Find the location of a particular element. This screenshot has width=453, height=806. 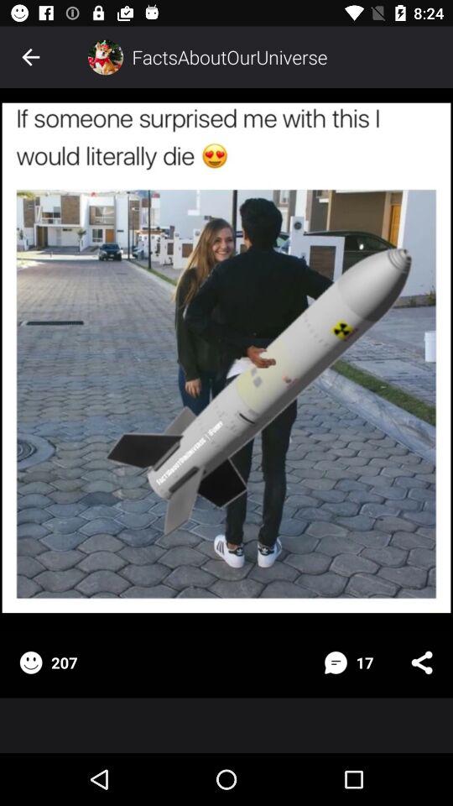

tap icon next to the factsaboutouruniverse icon is located at coordinates (106, 57).